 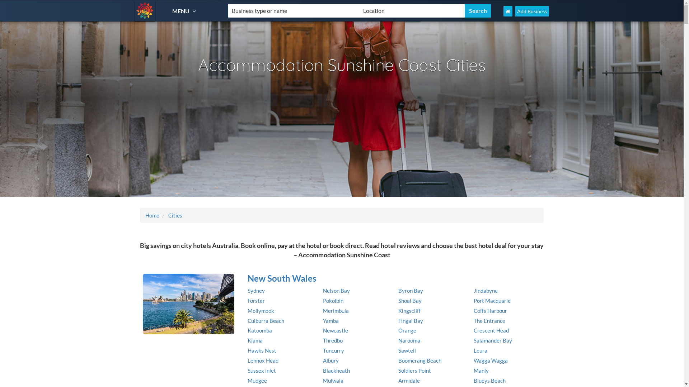 I want to click on Add Business, so click(x=532, y=11).